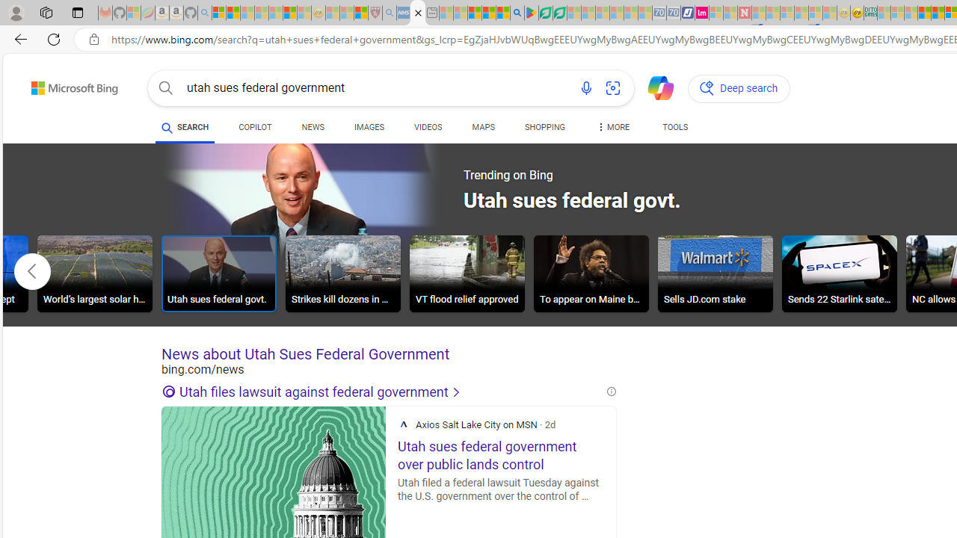 The height and width of the screenshot is (538, 957). I want to click on MAPS, so click(483, 127).